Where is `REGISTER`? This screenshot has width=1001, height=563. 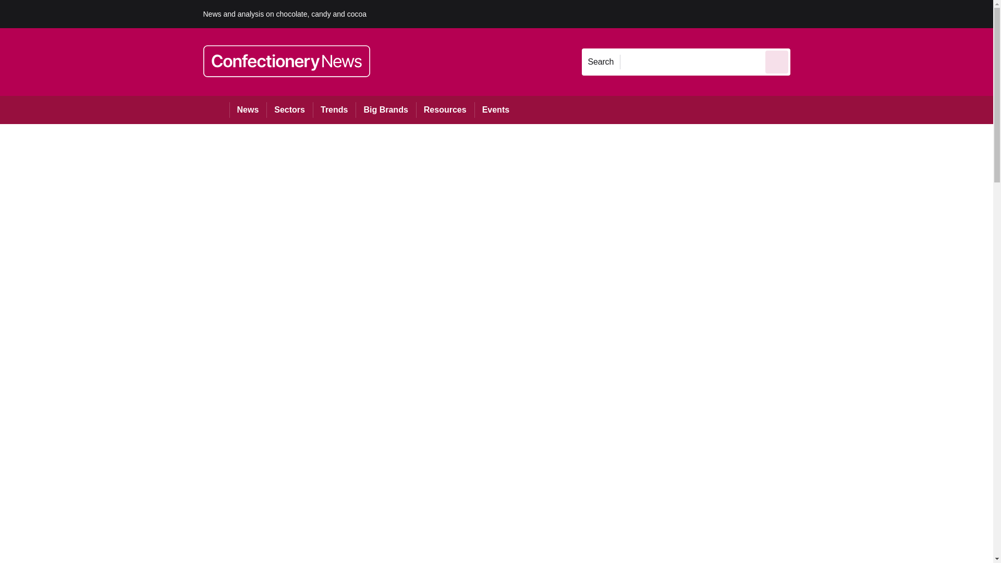
REGISTER is located at coordinates (860, 14).